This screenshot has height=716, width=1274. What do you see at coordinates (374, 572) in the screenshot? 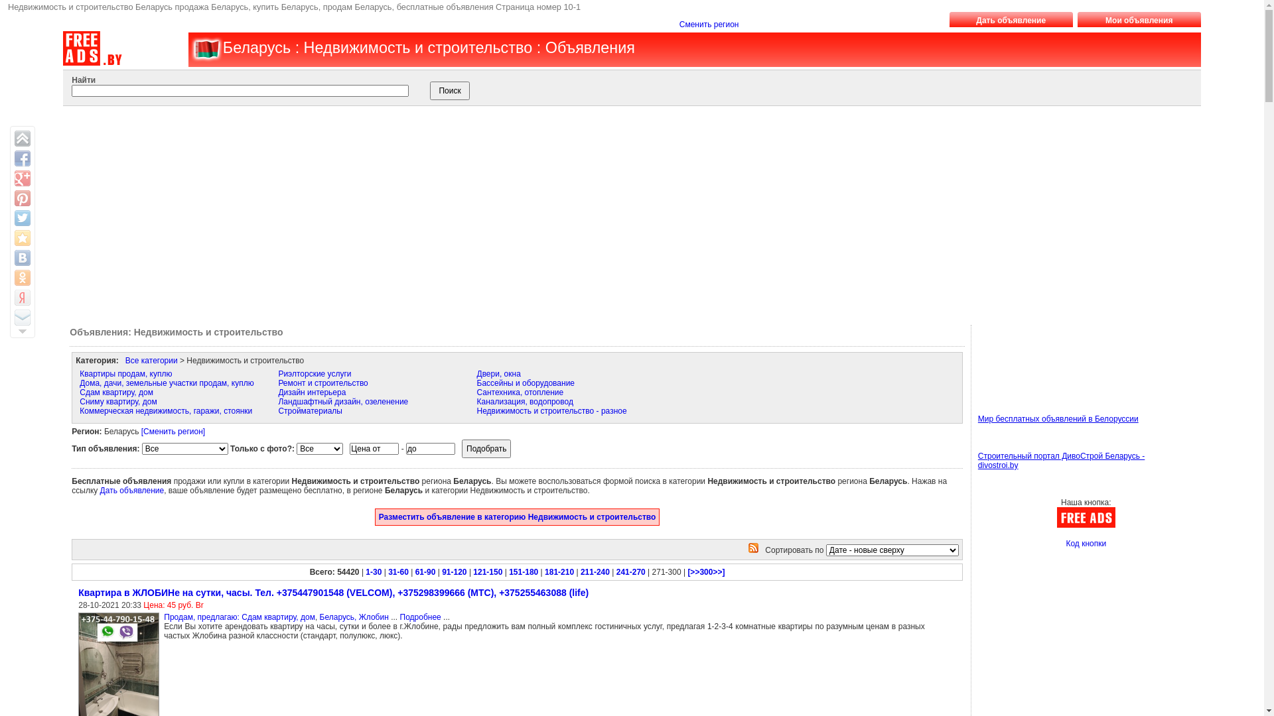
I see `1-30` at bounding box center [374, 572].